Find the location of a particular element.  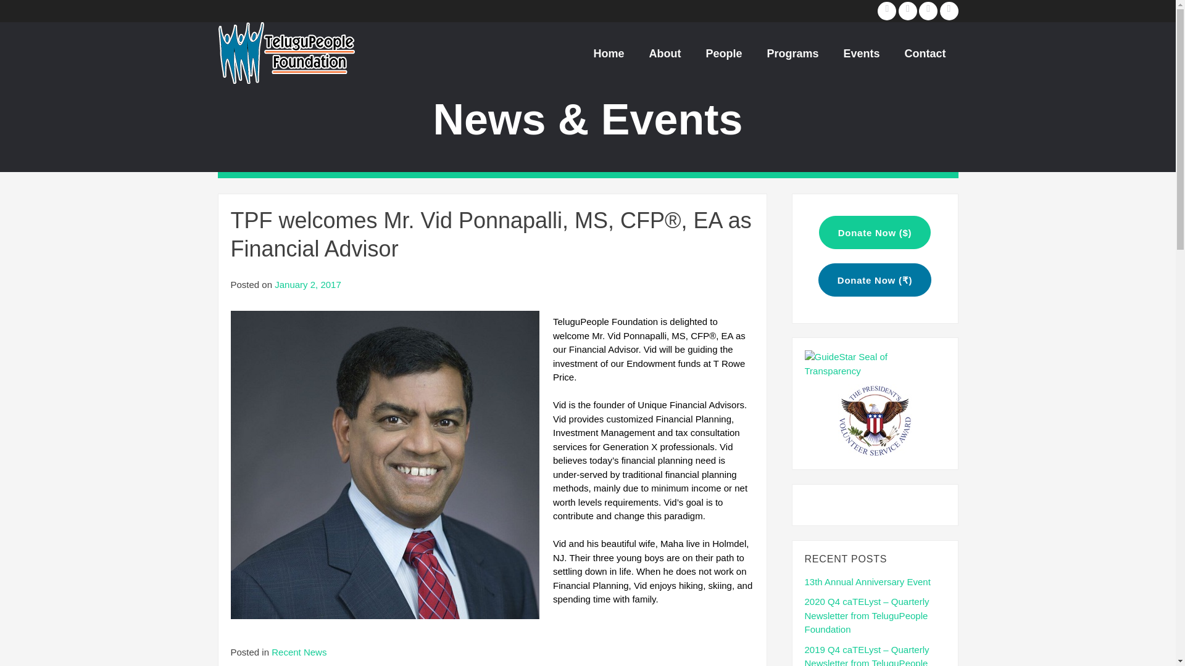

Events is located at coordinates (861, 53).